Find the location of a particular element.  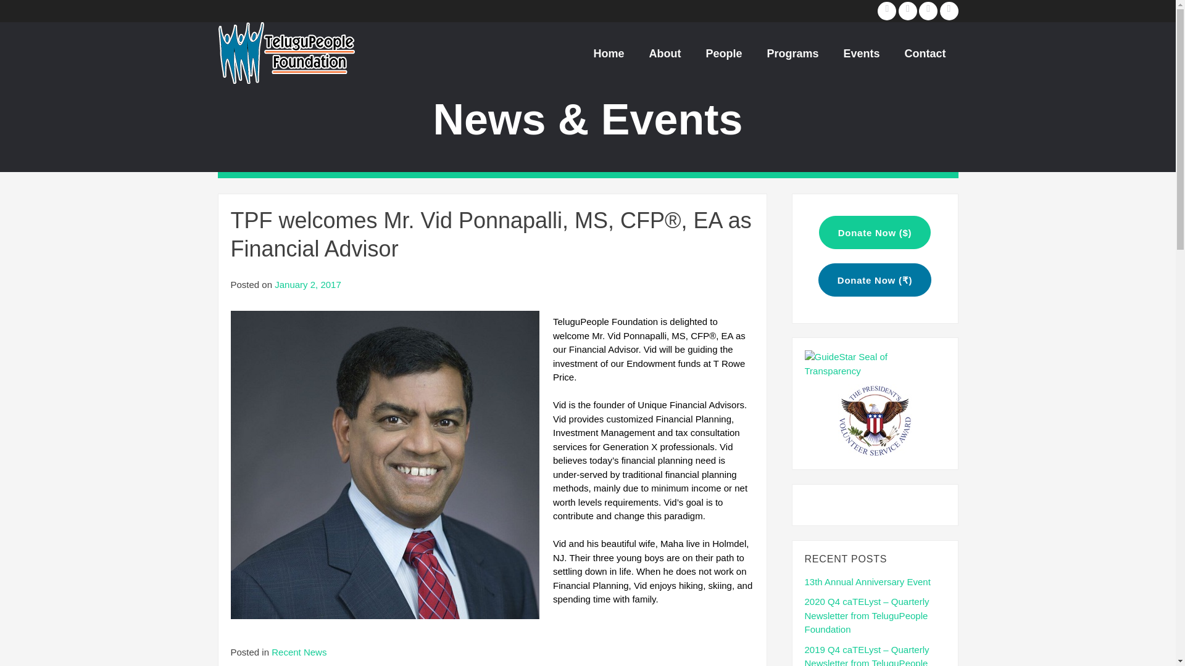

Events is located at coordinates (861, 53).